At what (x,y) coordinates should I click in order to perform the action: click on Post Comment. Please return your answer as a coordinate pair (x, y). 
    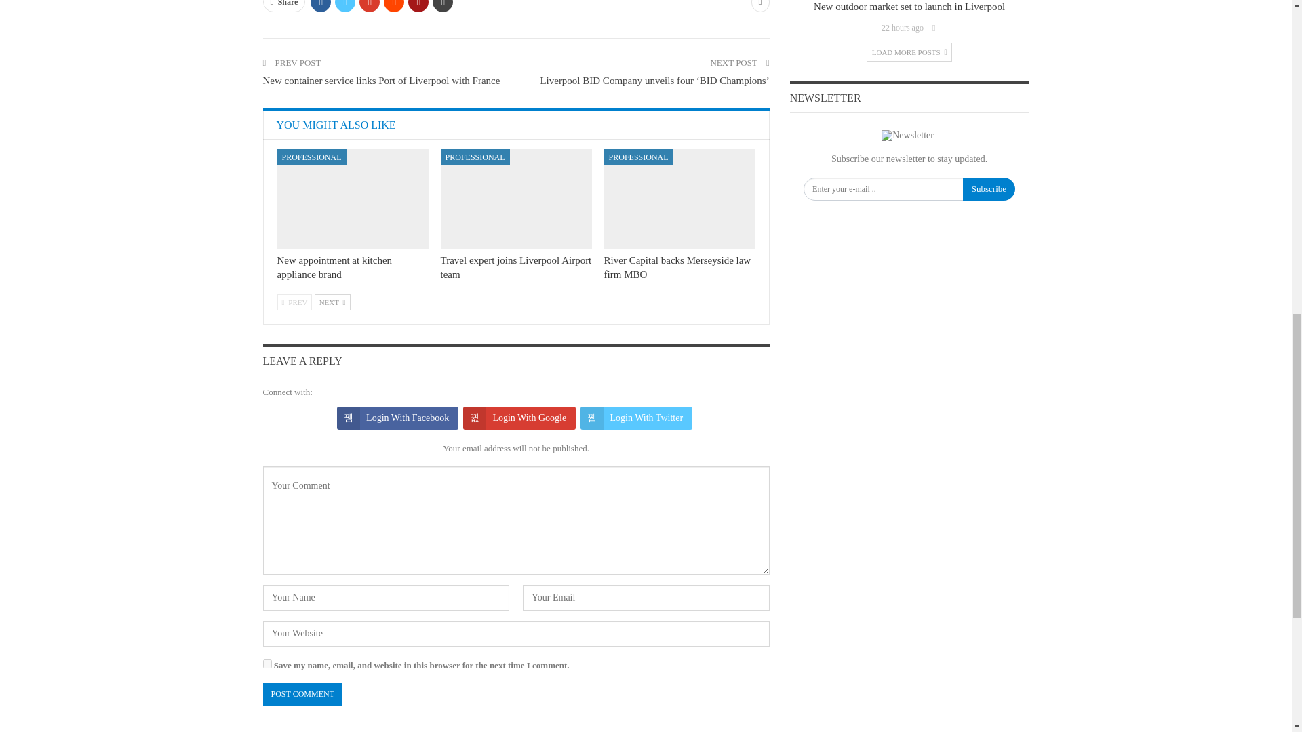
    Looking at the image, I should click on (302, 694).